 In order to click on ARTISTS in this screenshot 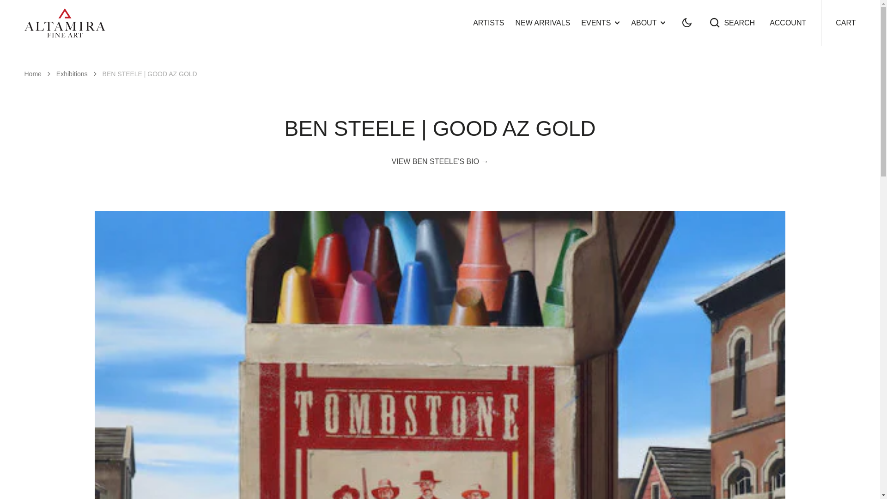, I will do `click(845, 23)`.